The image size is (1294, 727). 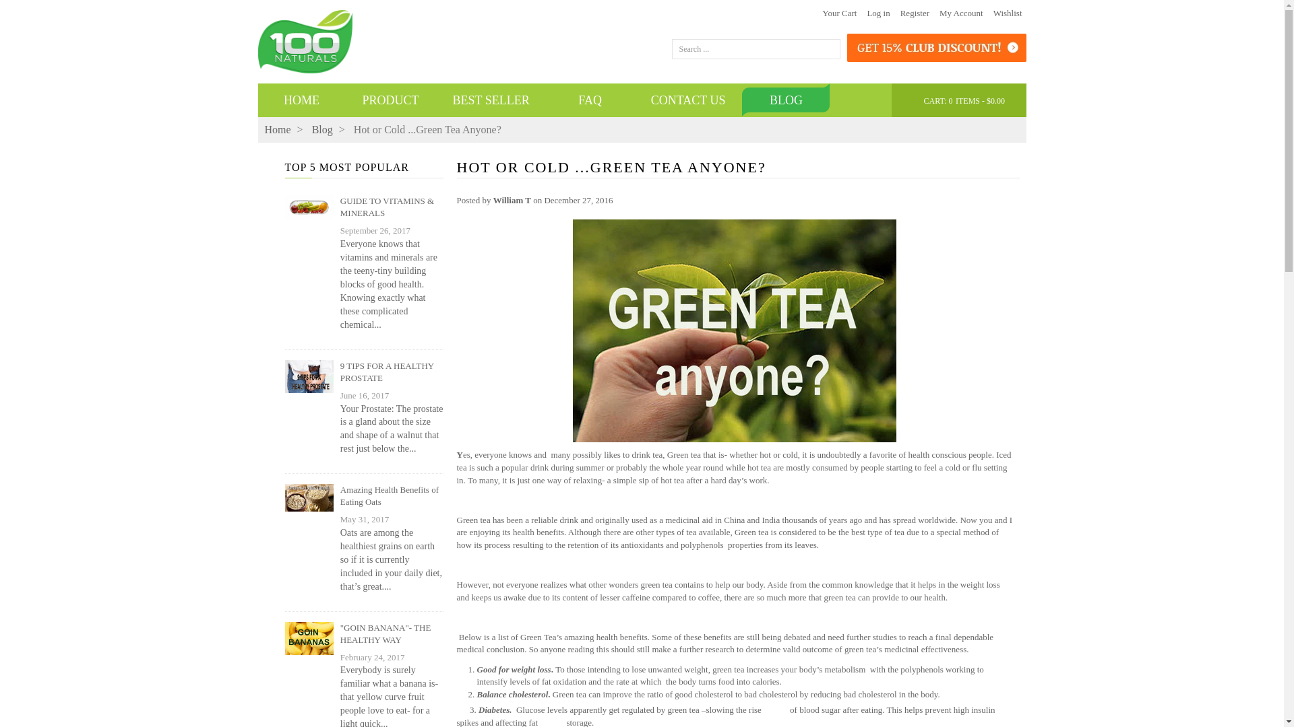 What do you see at coordinates (839, 13) in the screenshot?
I see `Your Cart` at bounding box center [839, 13].